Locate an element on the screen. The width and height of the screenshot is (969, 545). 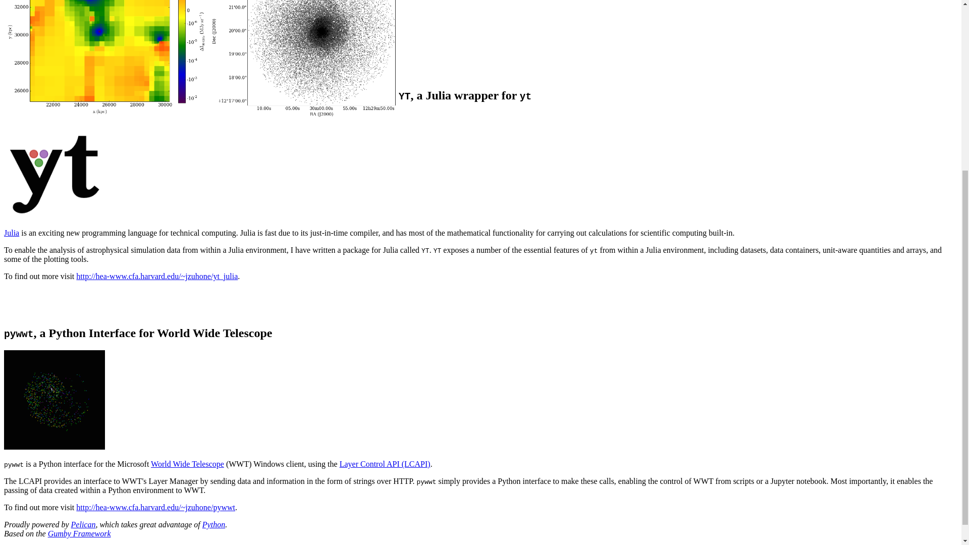
Python is located at coordinates (213, 524).